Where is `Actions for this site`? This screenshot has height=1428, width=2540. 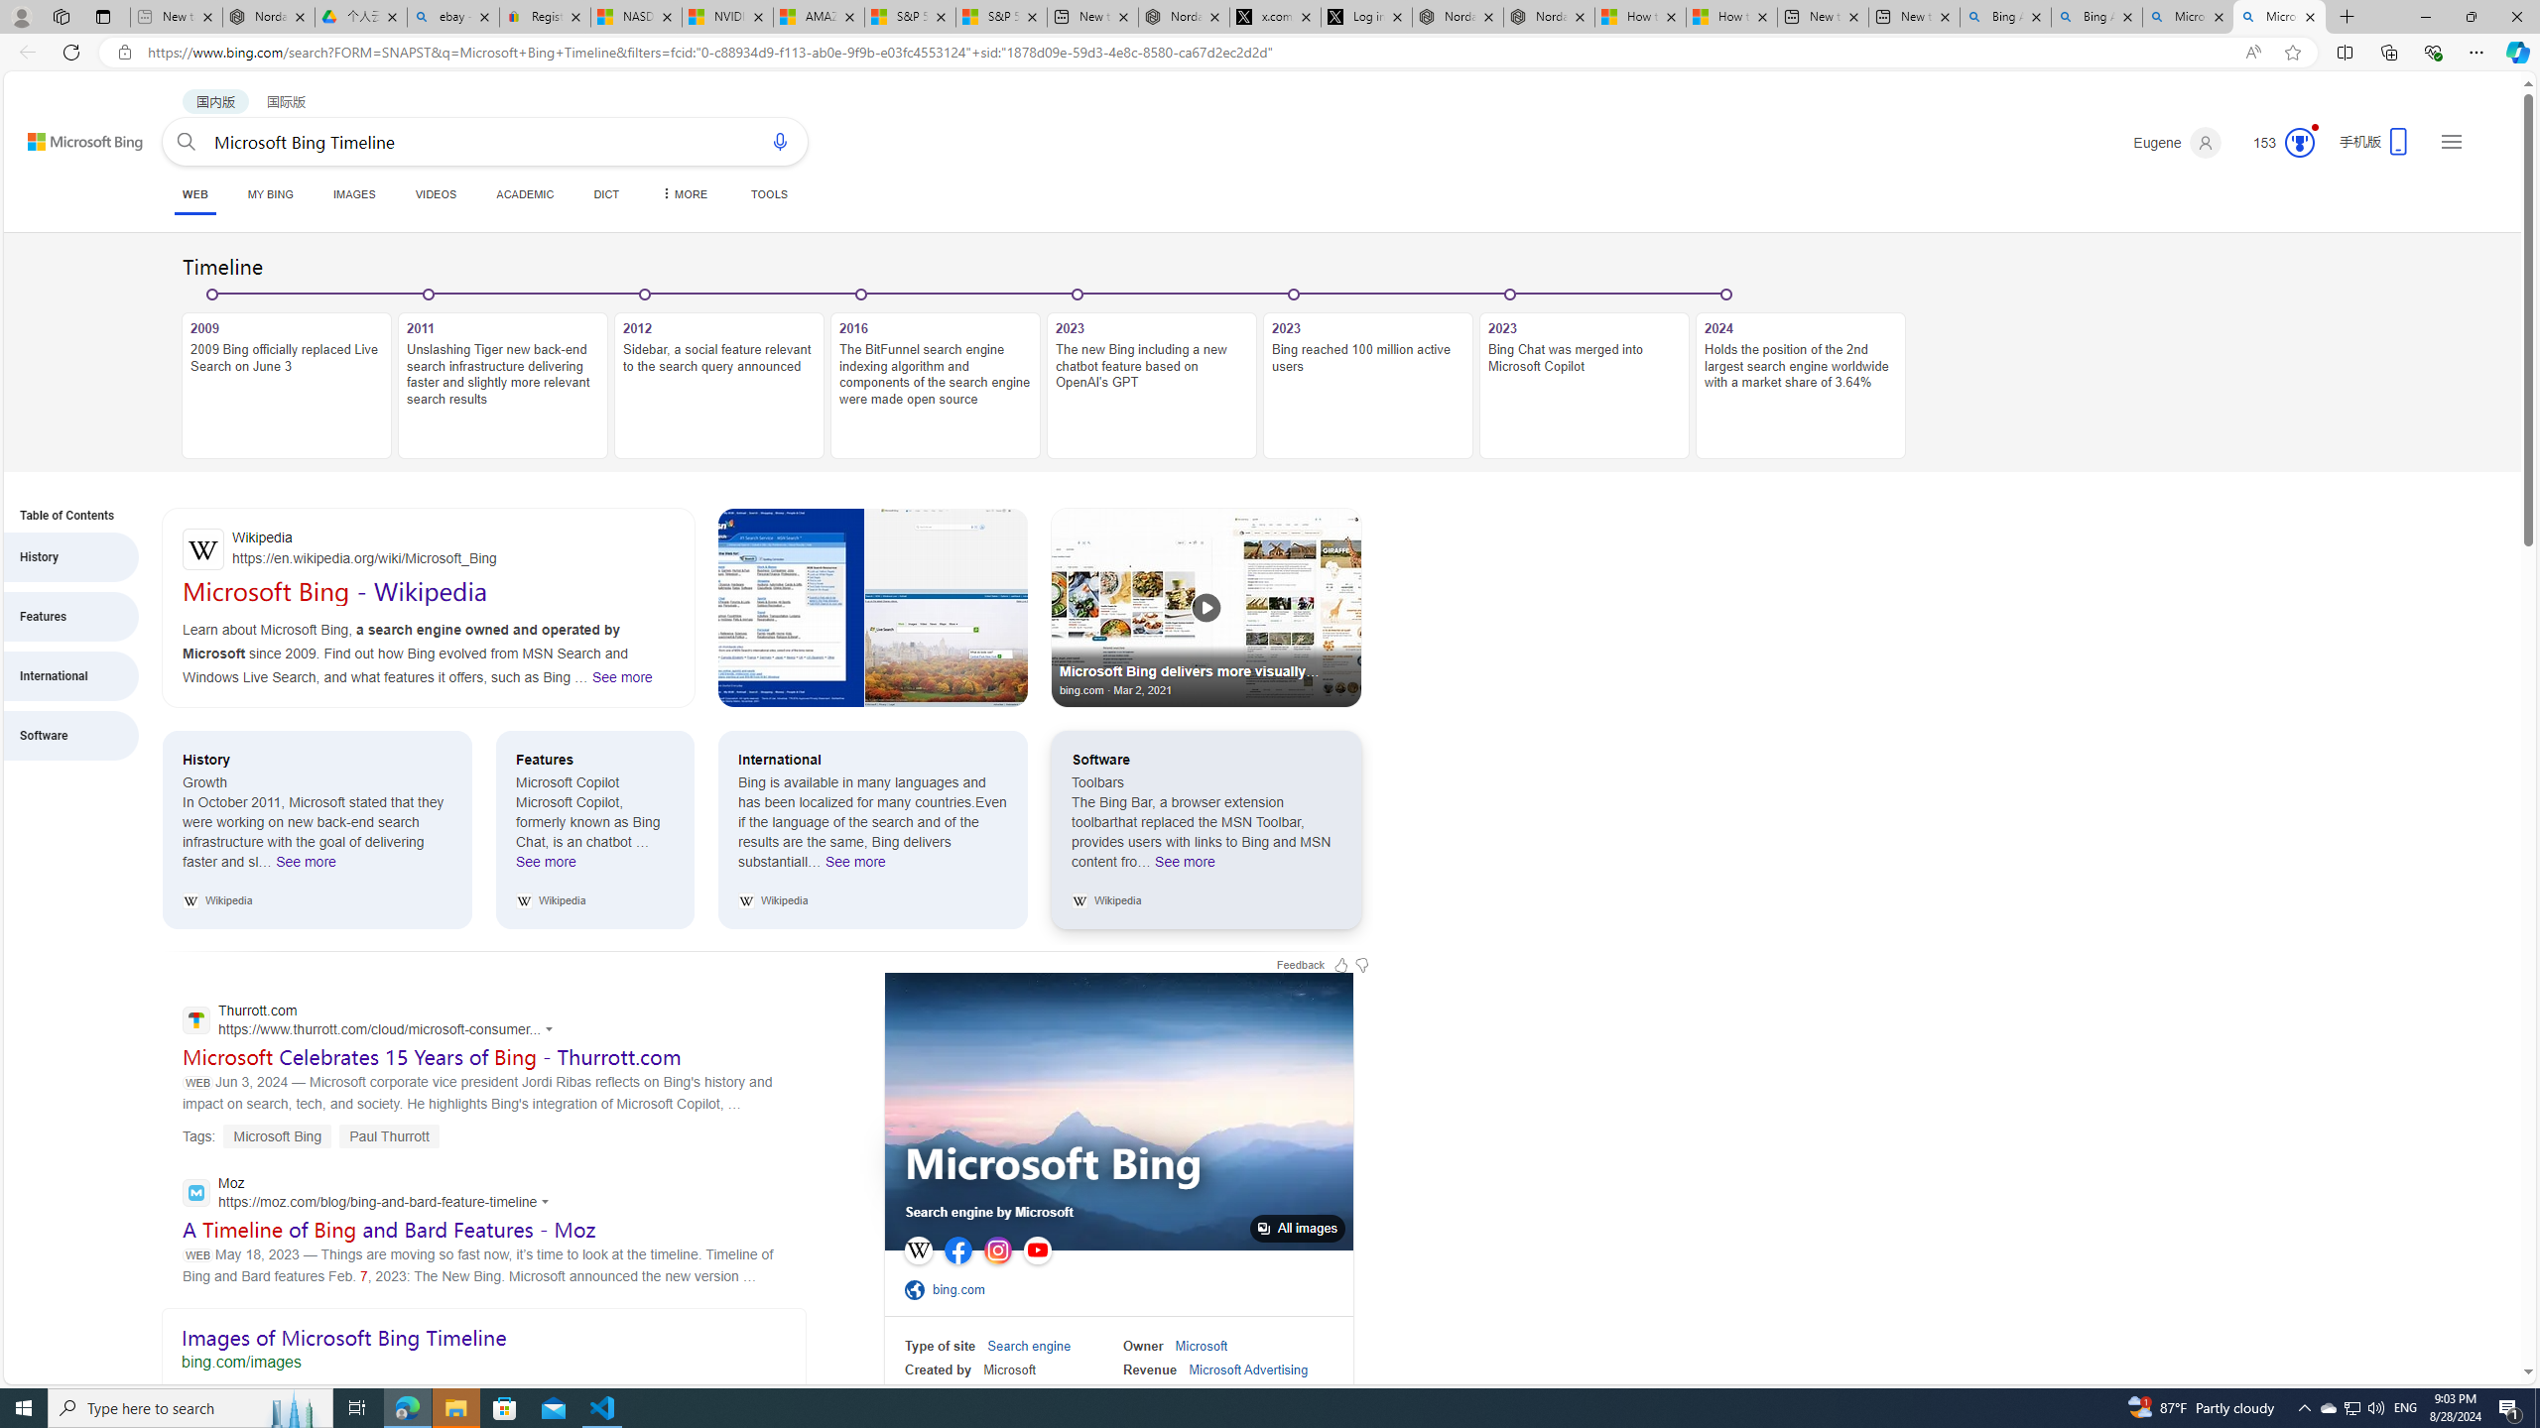
Actions for this site is located at coordinates (548, 1202).